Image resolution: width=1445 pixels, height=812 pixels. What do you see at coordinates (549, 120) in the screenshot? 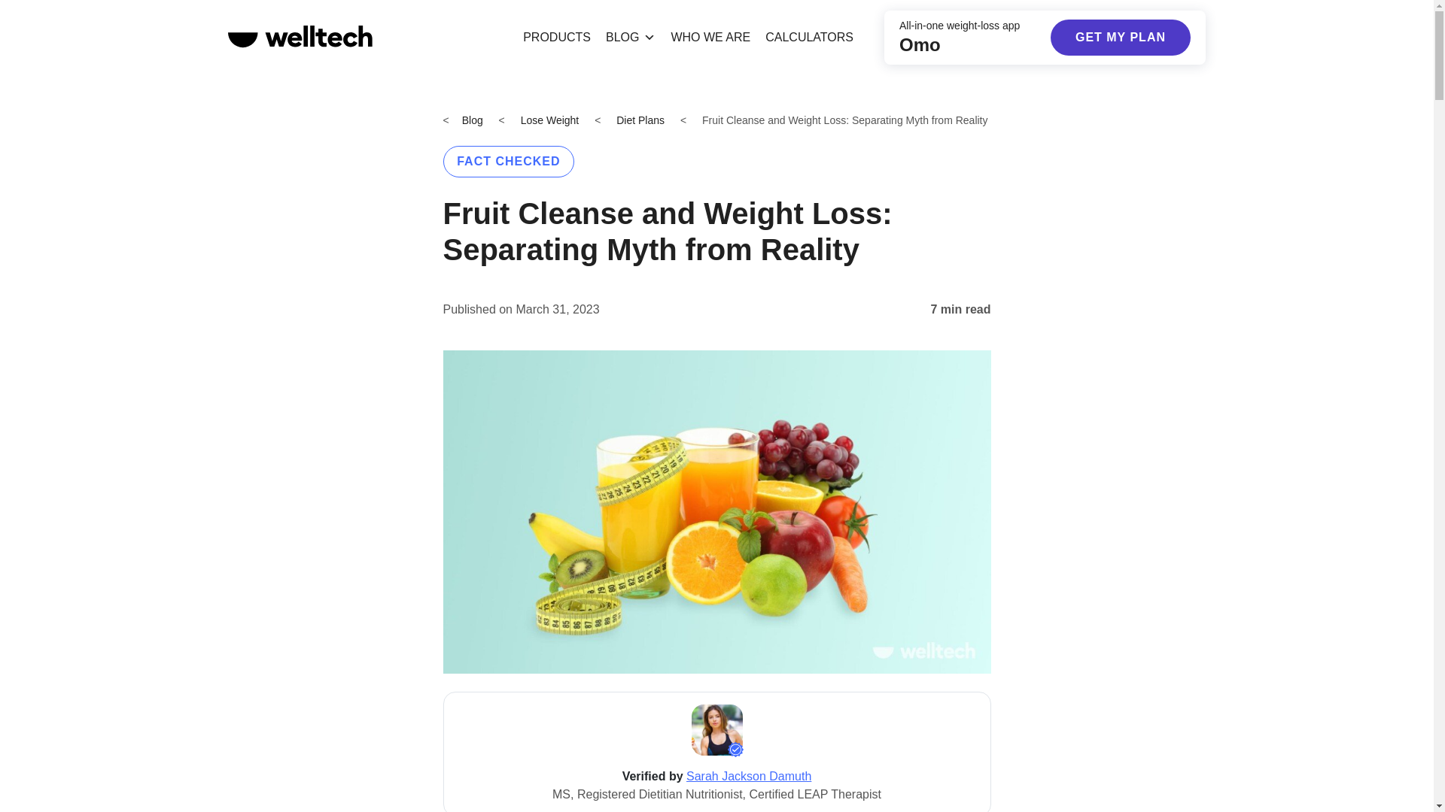
I see `Lose Weight` at bounding box center [549, 120].